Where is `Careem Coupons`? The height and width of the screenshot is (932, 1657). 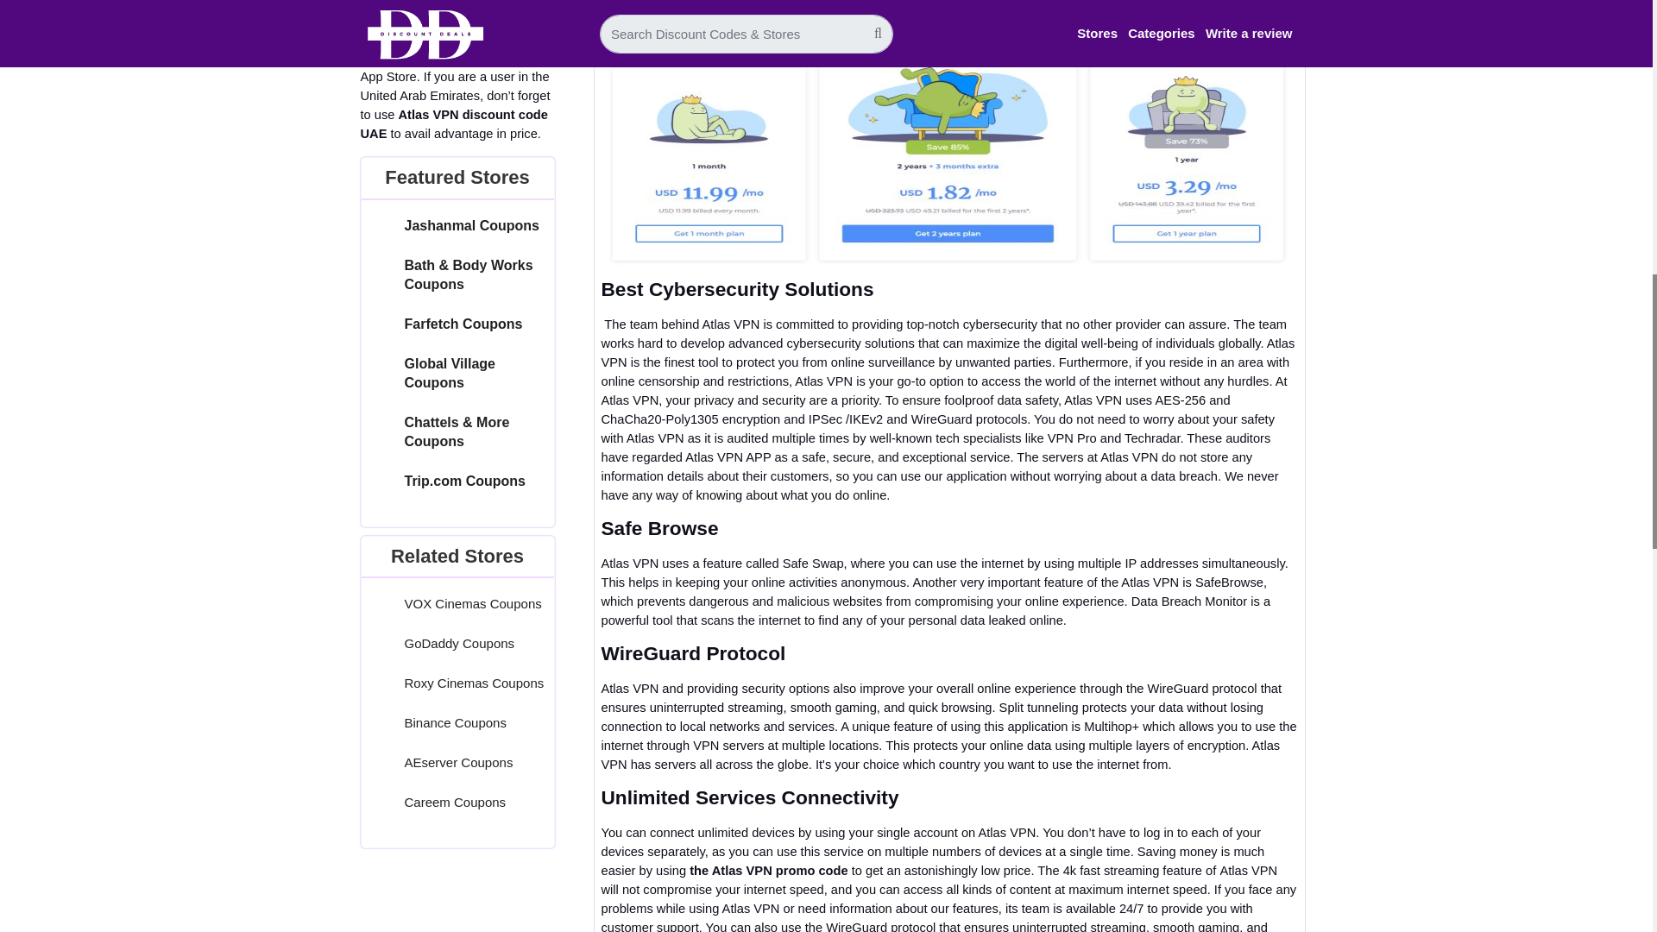
Careem Coupons is located at coordinates (454, 803).